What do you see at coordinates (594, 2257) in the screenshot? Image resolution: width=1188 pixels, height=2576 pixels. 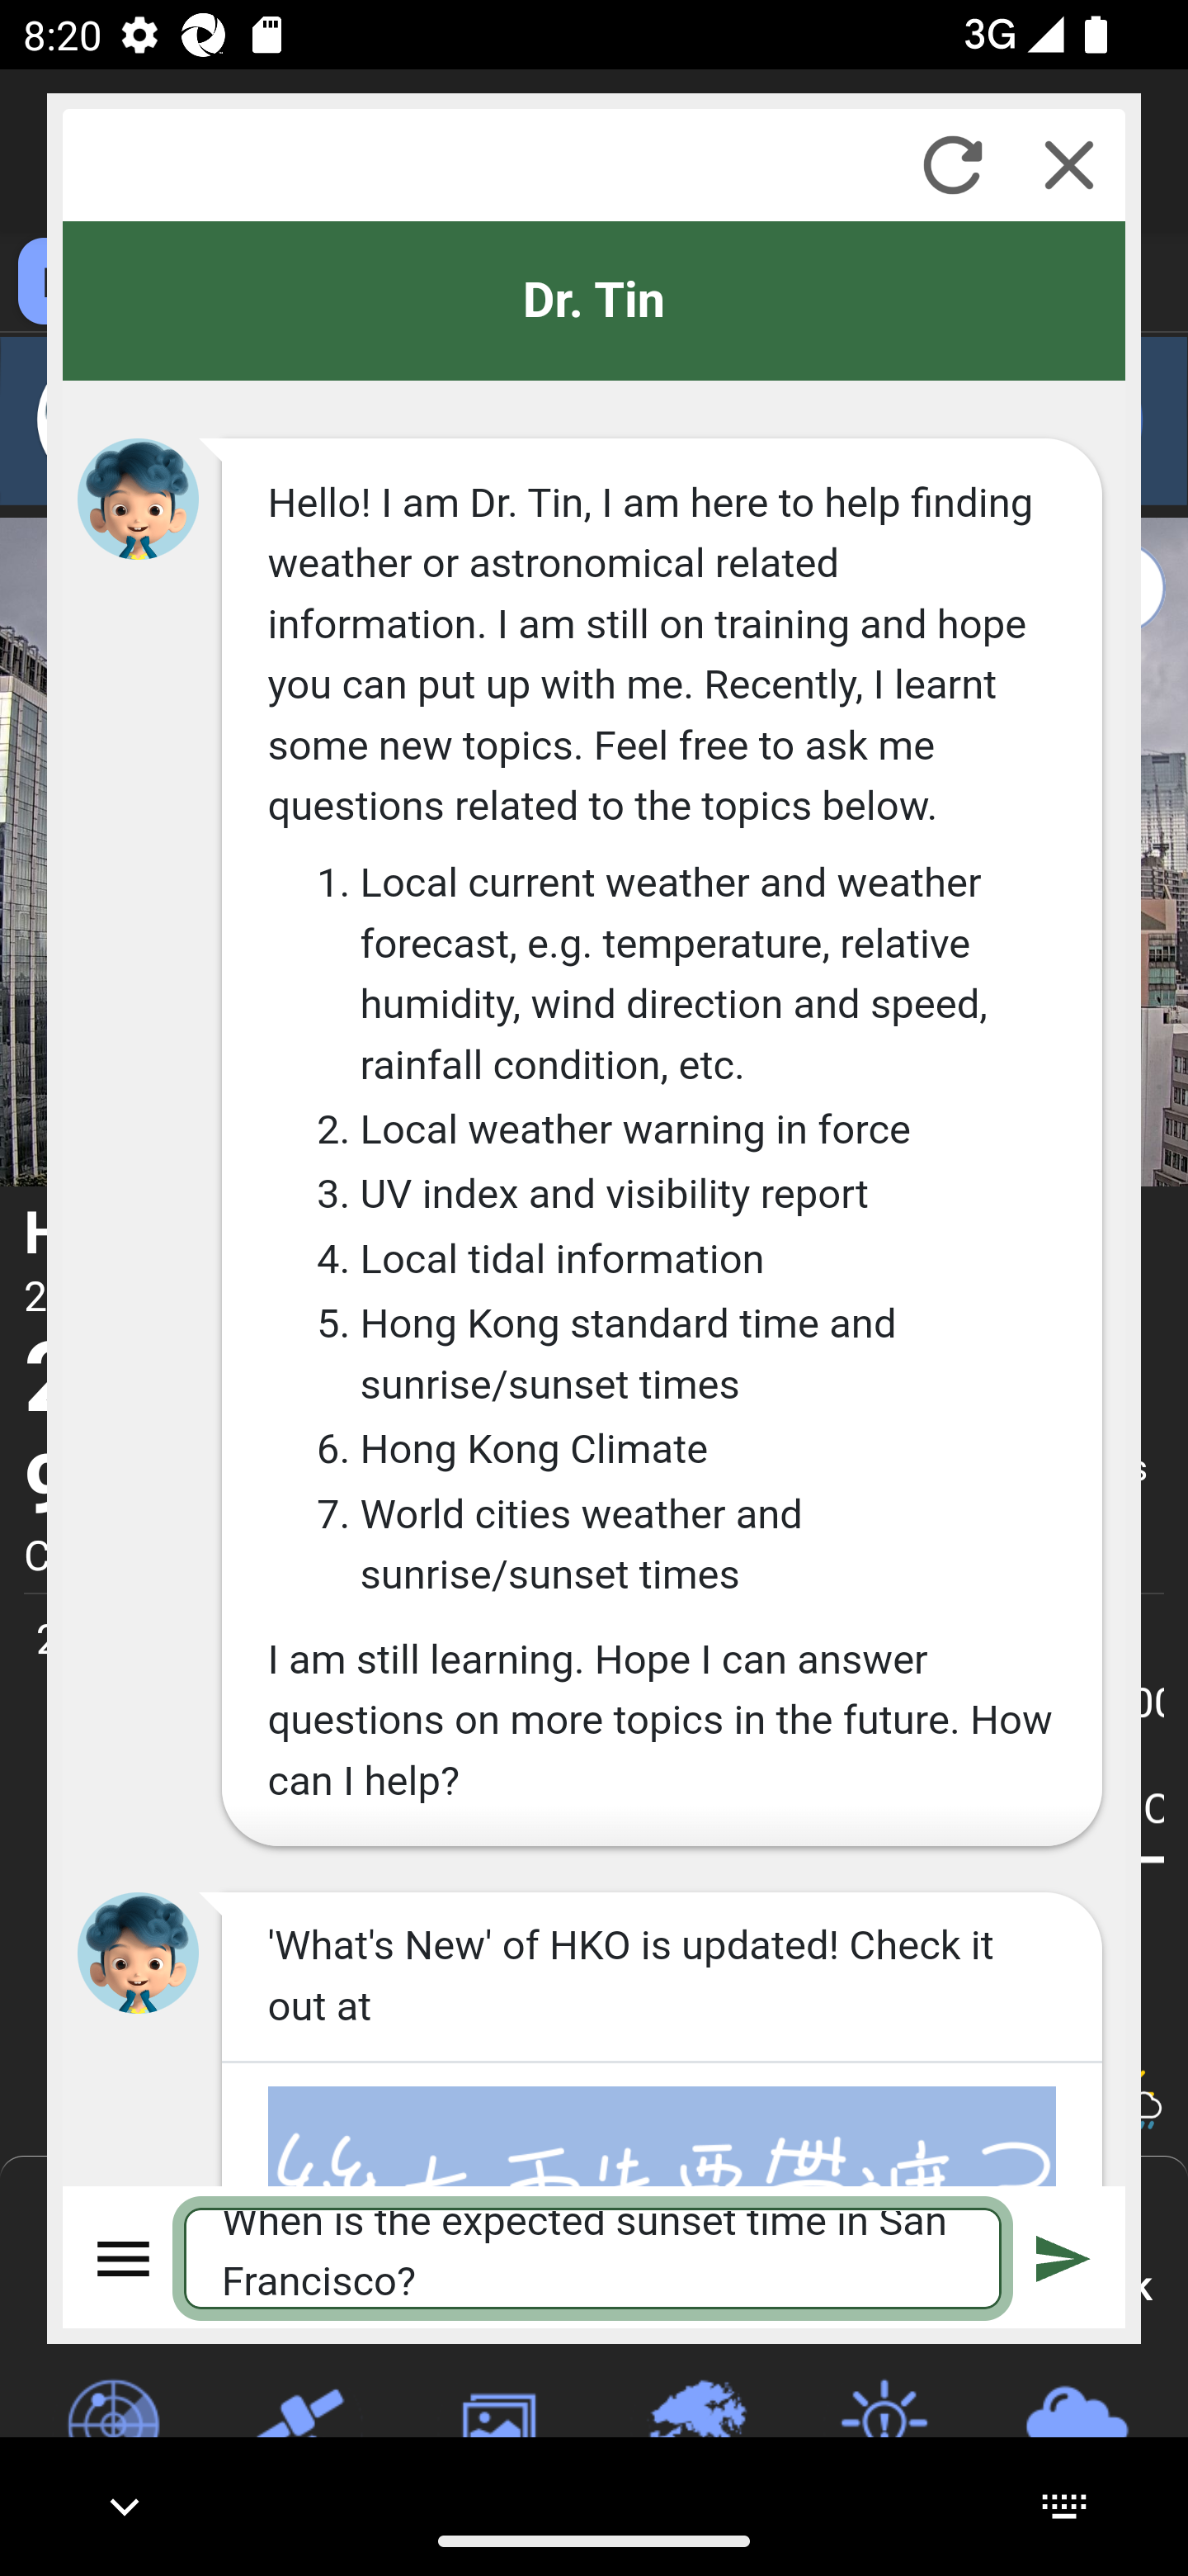 I see `When is the expected sunset time in San Francisco?` at bounding box center [594, 2257].